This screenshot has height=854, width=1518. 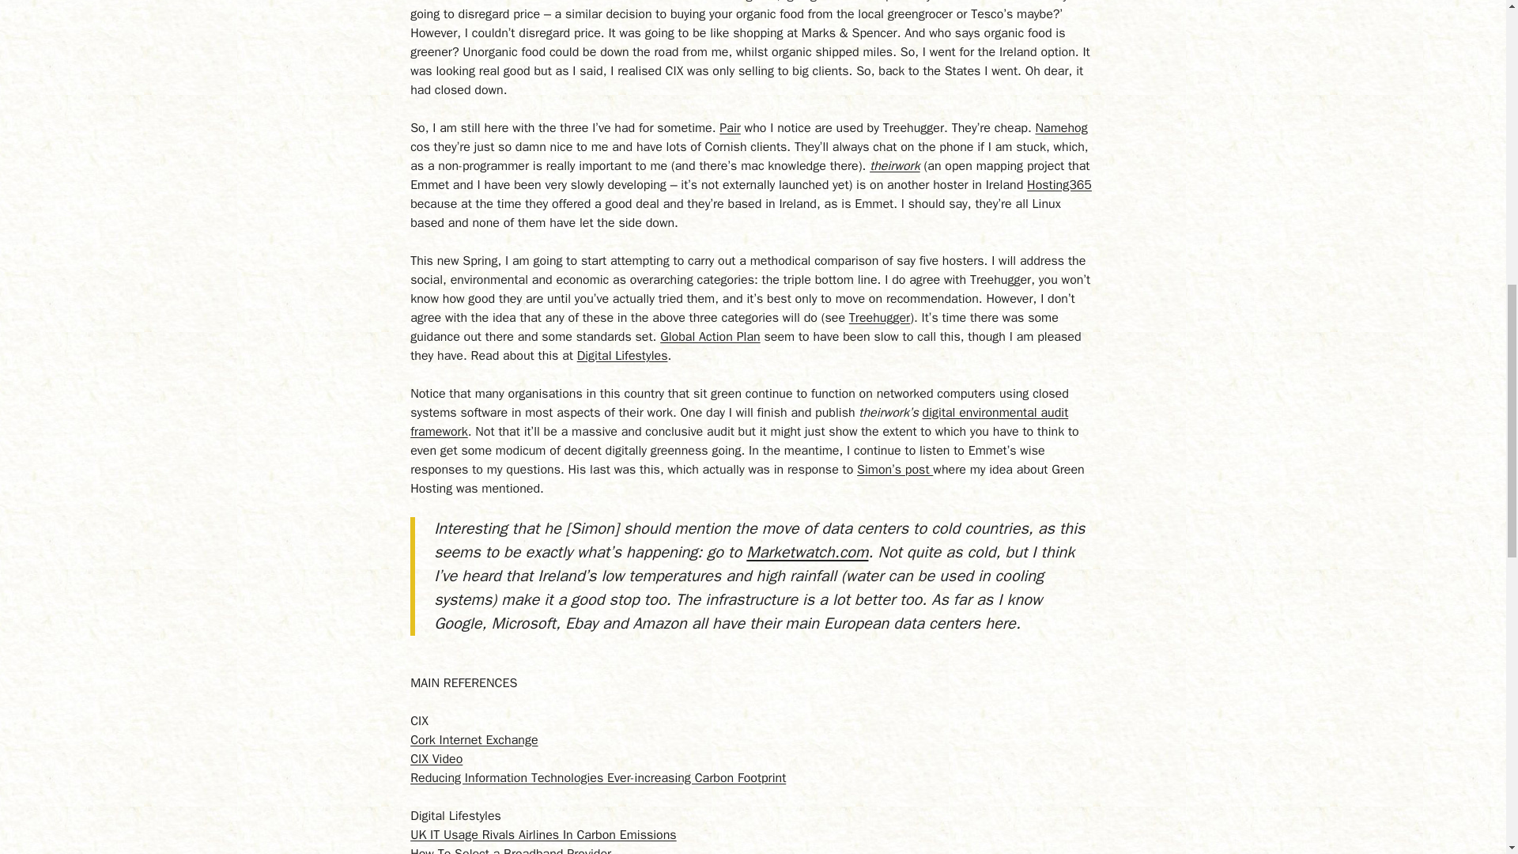 What do you see at coordinates (511, 850) in the screenshot?
I see `How To Select a Broadband Provider` at bounding box center [511, 850].